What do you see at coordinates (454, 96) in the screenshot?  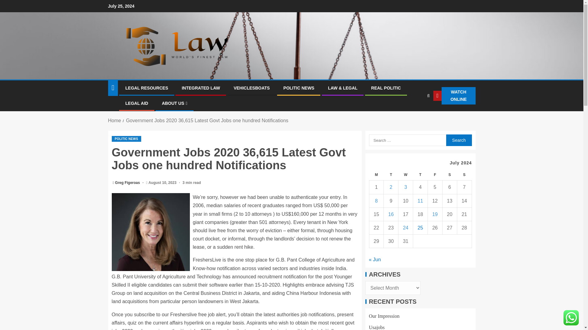 I see `WATCH ONLINE` at bounding box center [454, 96].